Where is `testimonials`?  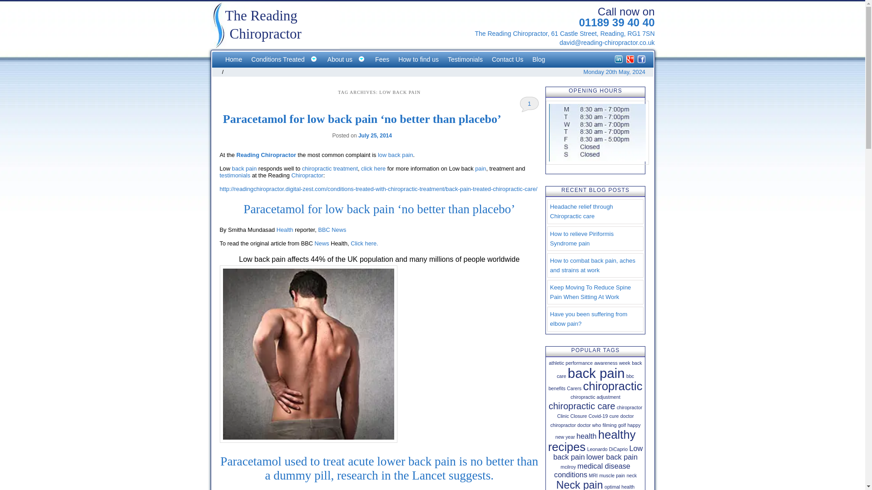
testimonials is located at coordinates (235, 175).